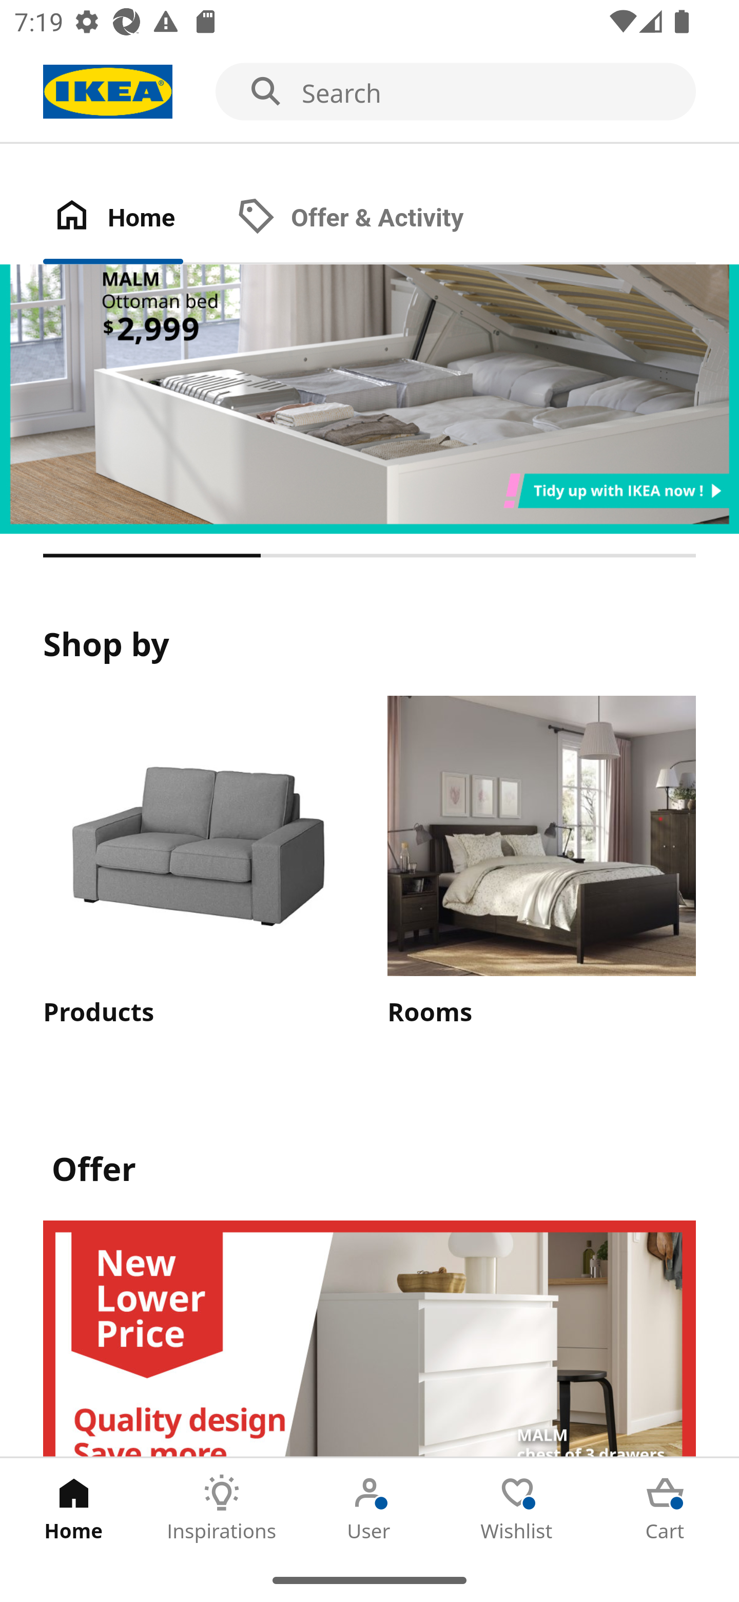  What do you see at coordinates (222, 1508) in the screenshot?
I see `Inspirations
Tab 2 of 5` at bounding box center [222, 1508].